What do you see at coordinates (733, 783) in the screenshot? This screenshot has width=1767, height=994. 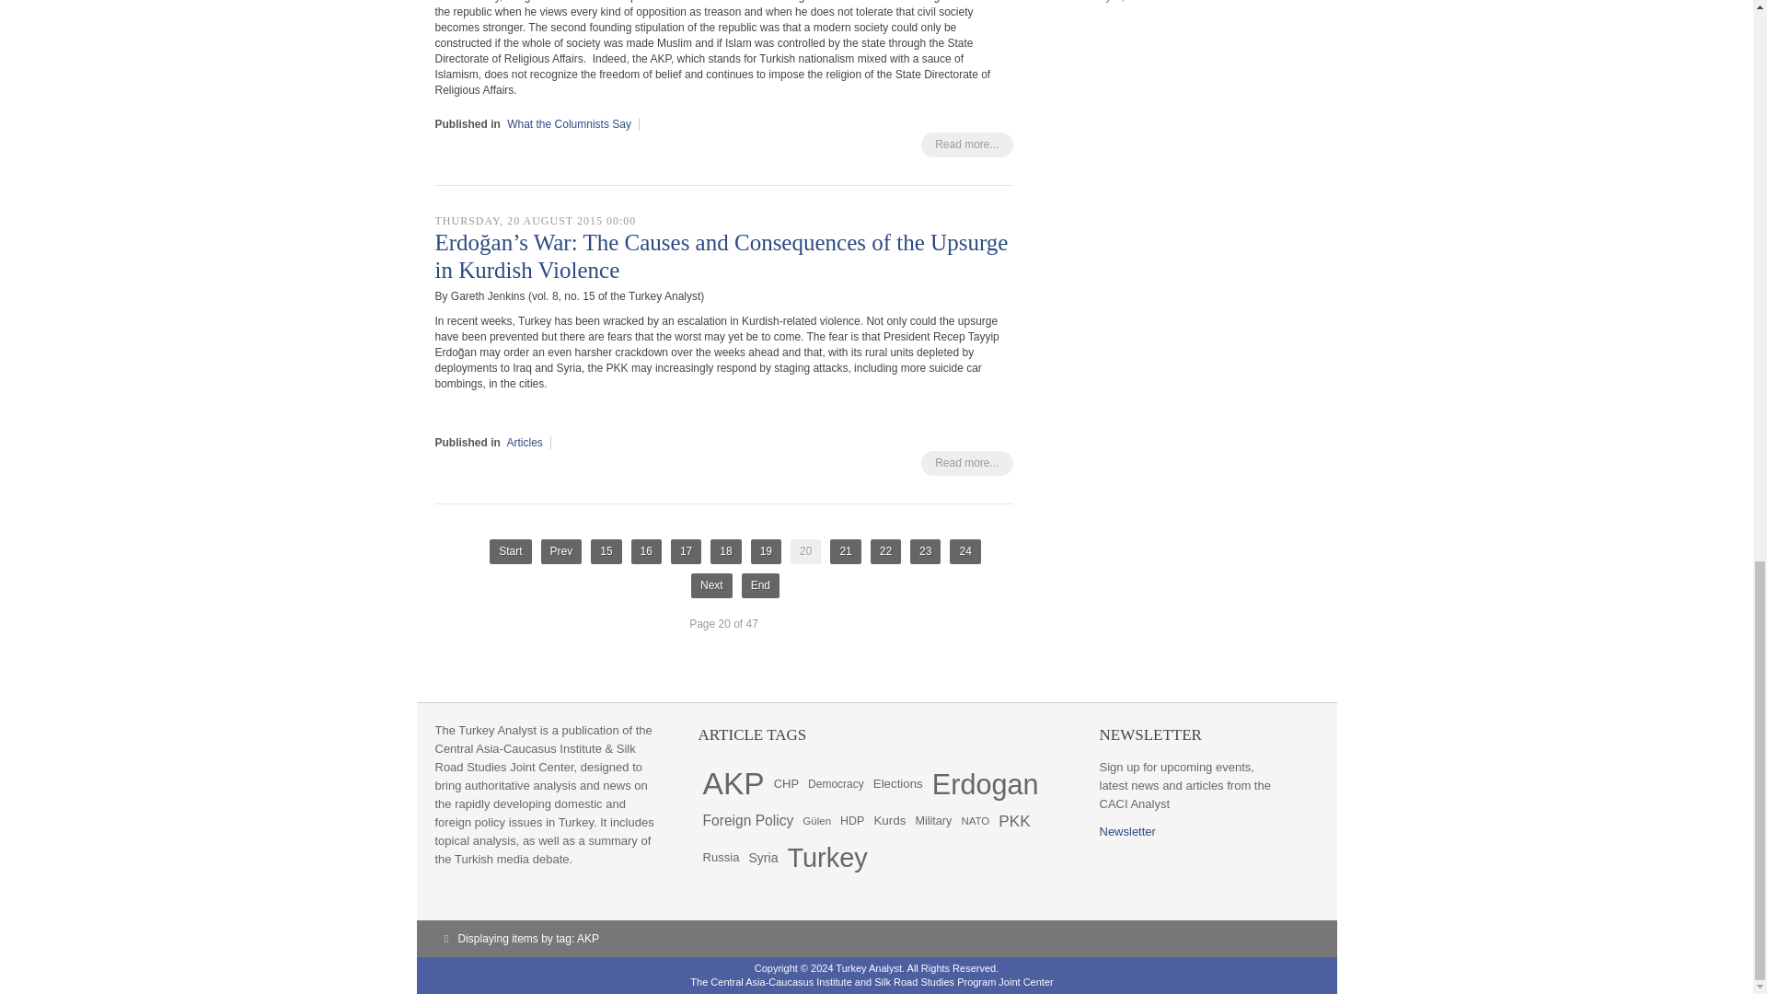 I see `190 items tagged with AKP` at bounding box center [733, 783].